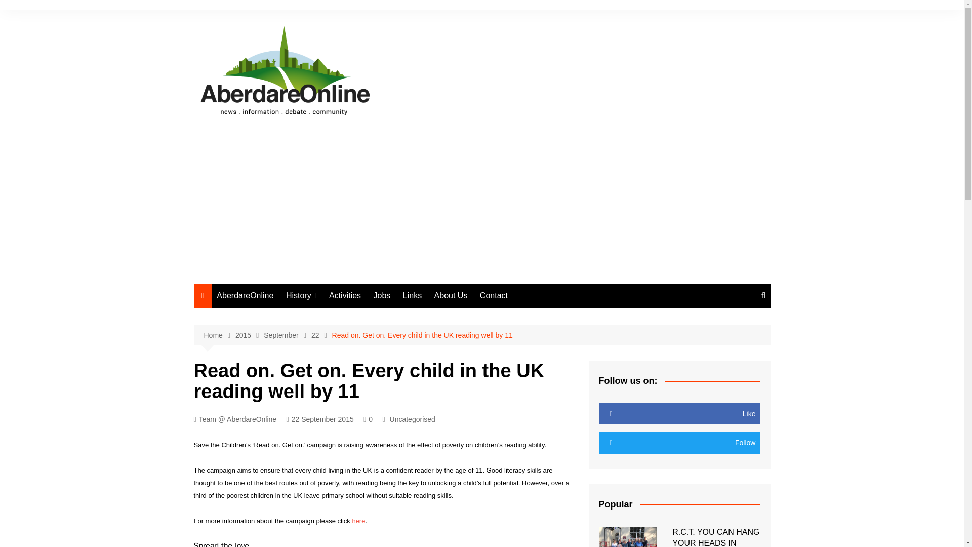  What do you see at coordinates (368, 419) in the screenshot?
I see `0` at bounding box center [368, 419].